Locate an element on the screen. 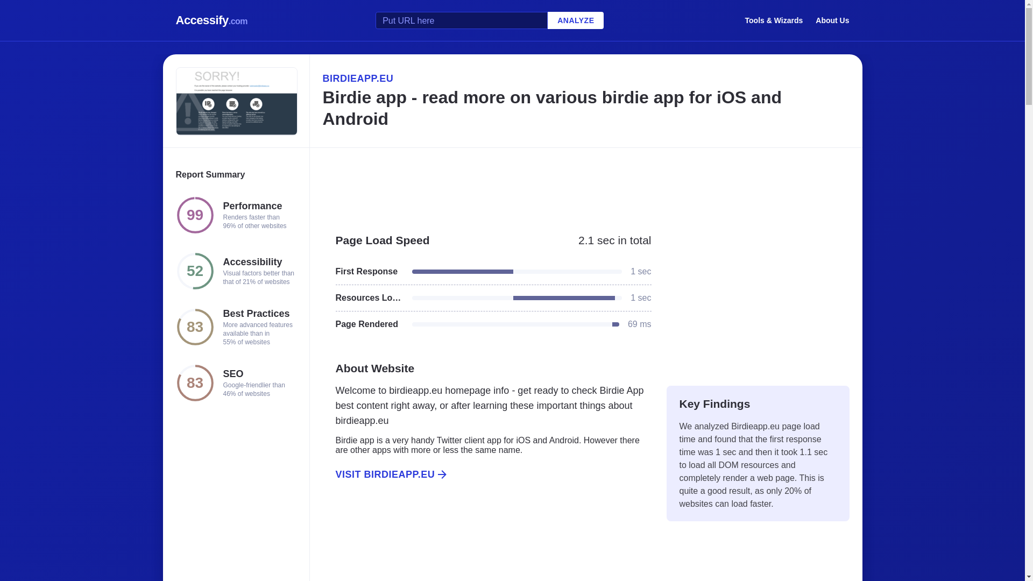 This screenshot has width=1033, height=581. ANALYZE is located at coordinates (575, 20).